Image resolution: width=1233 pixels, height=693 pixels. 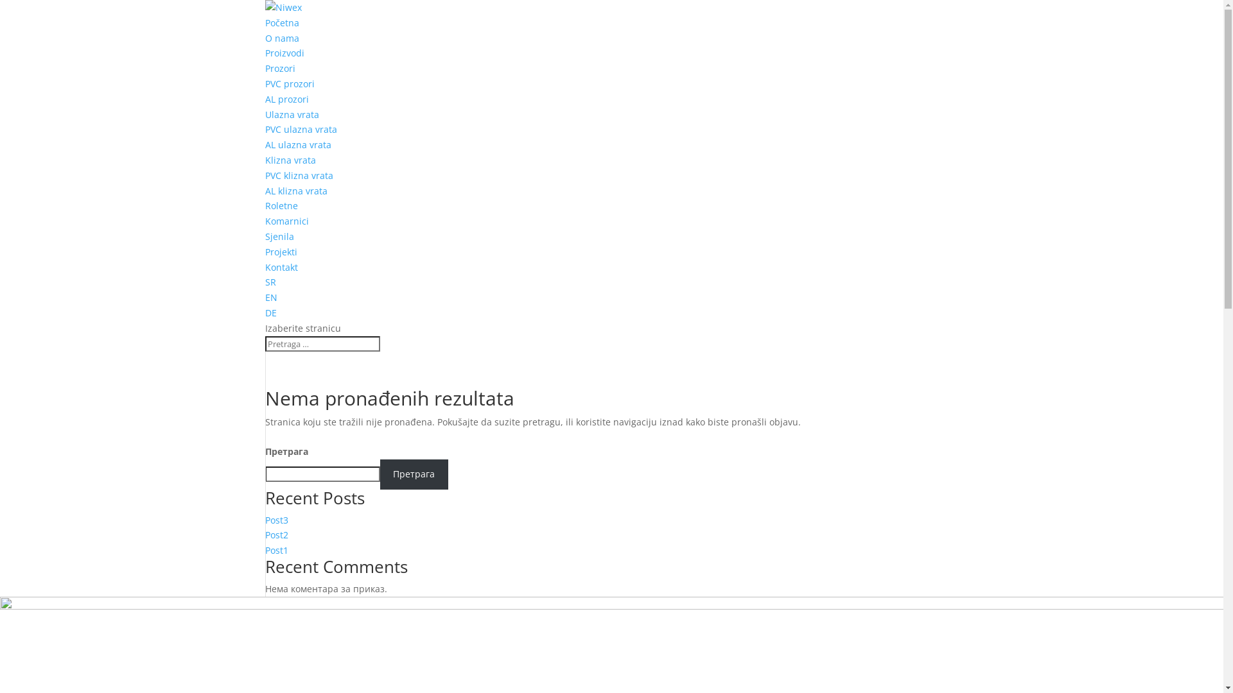 What do you see at coordinates (280, 68) in the screenshot?
I see `Prozori` at bounding box center [280, 68].